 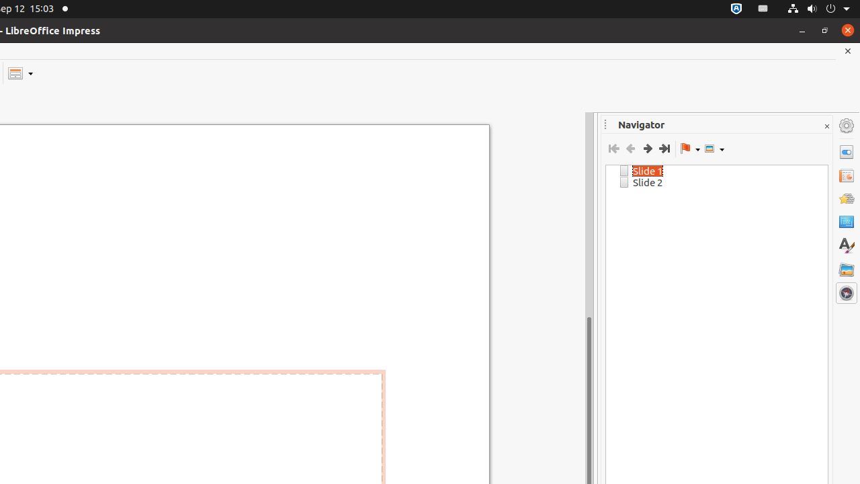 What do you see at coordinates (664, 149) in the screenshot?
I see `Last Slide` at bounding box center [664, 149].